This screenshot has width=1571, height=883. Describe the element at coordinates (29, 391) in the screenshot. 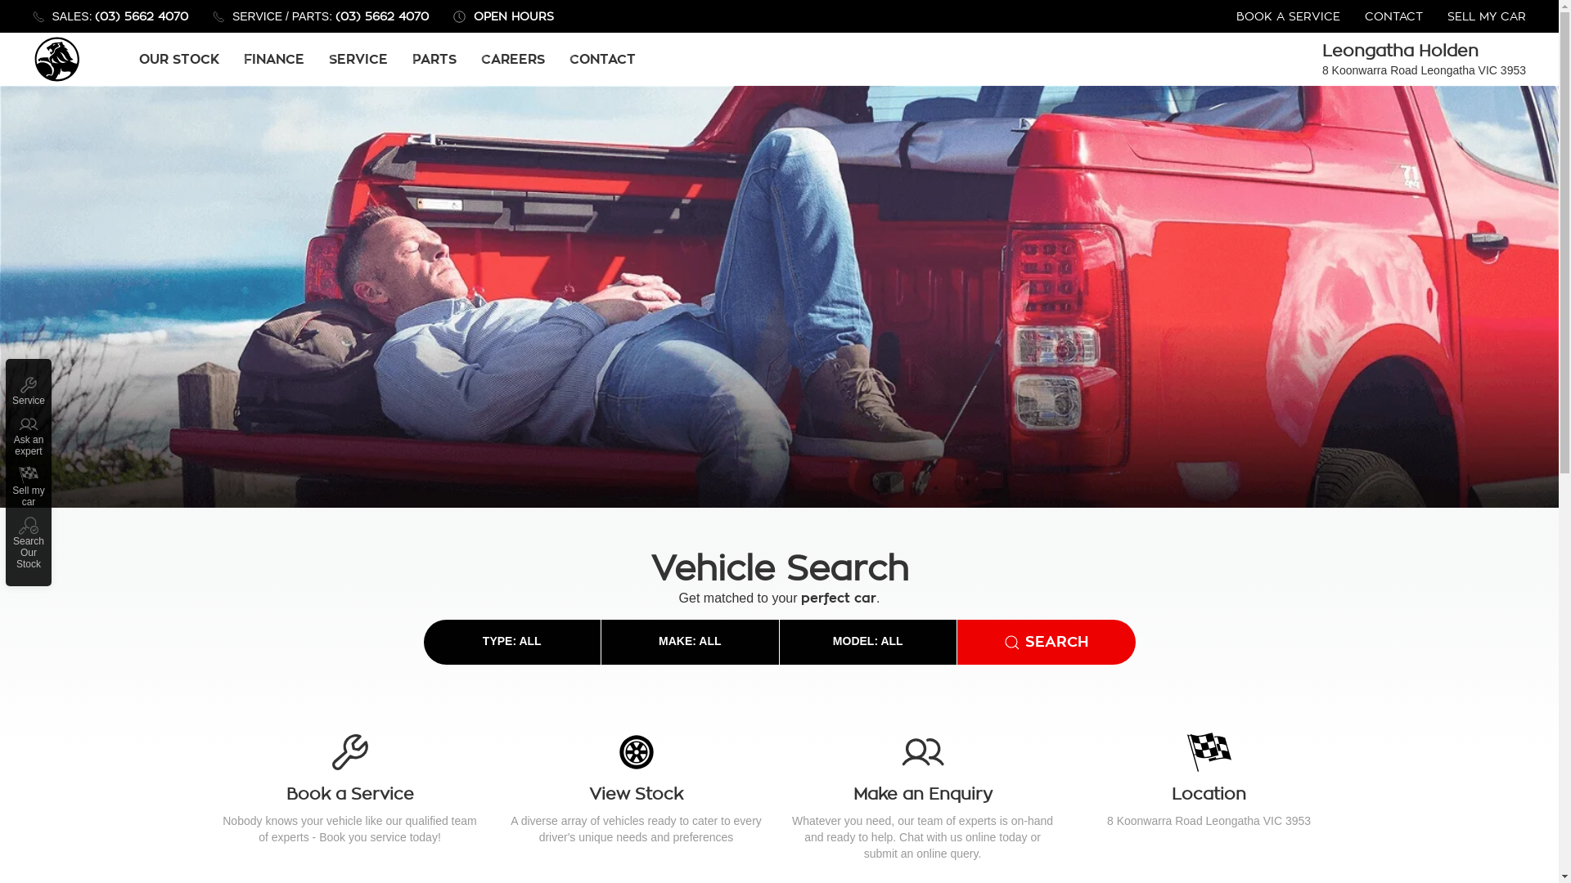

I see `Service` at that location.